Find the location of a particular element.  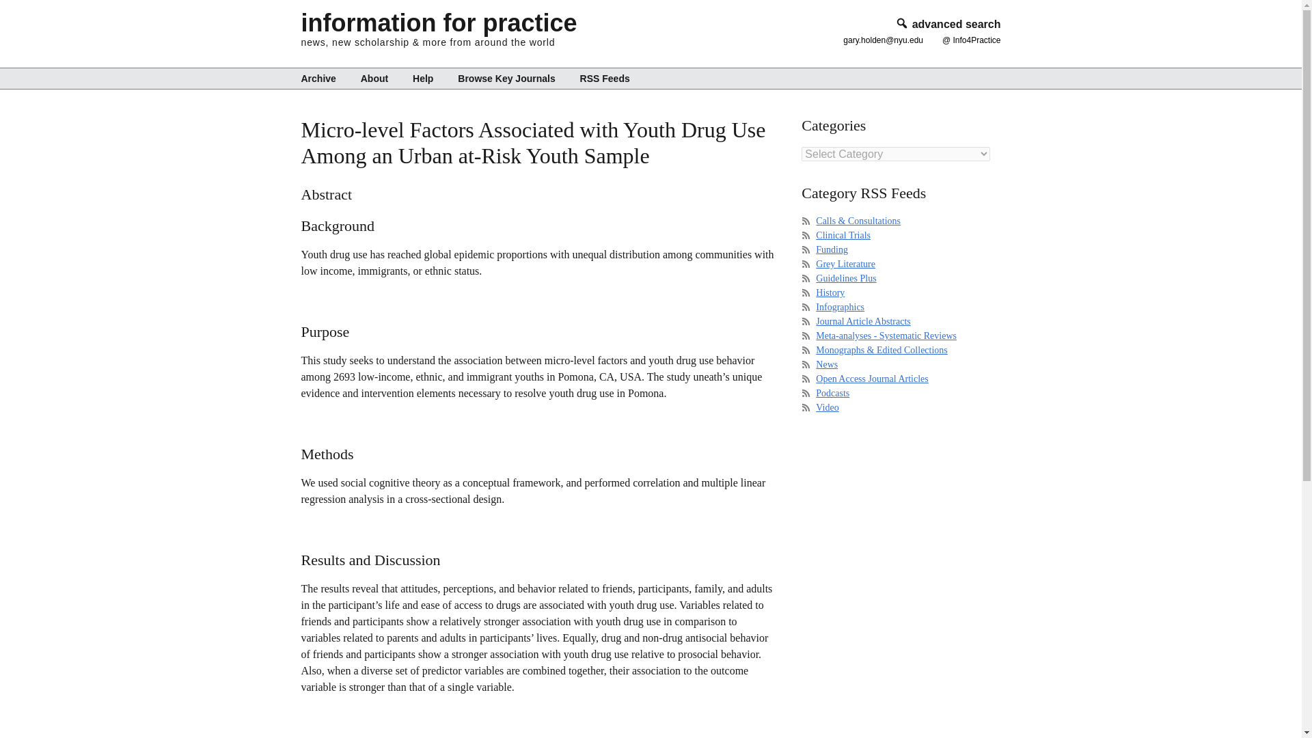

Meta-analyses - Systematic Reviews is located at coordinates (886, 335).